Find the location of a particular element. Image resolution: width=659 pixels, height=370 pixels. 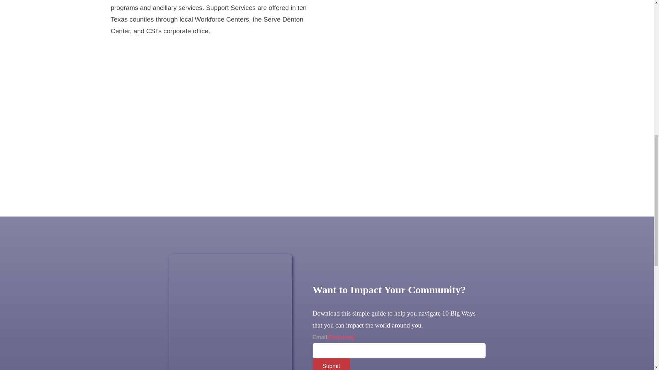

Submit is located at coordinates (331, 364).